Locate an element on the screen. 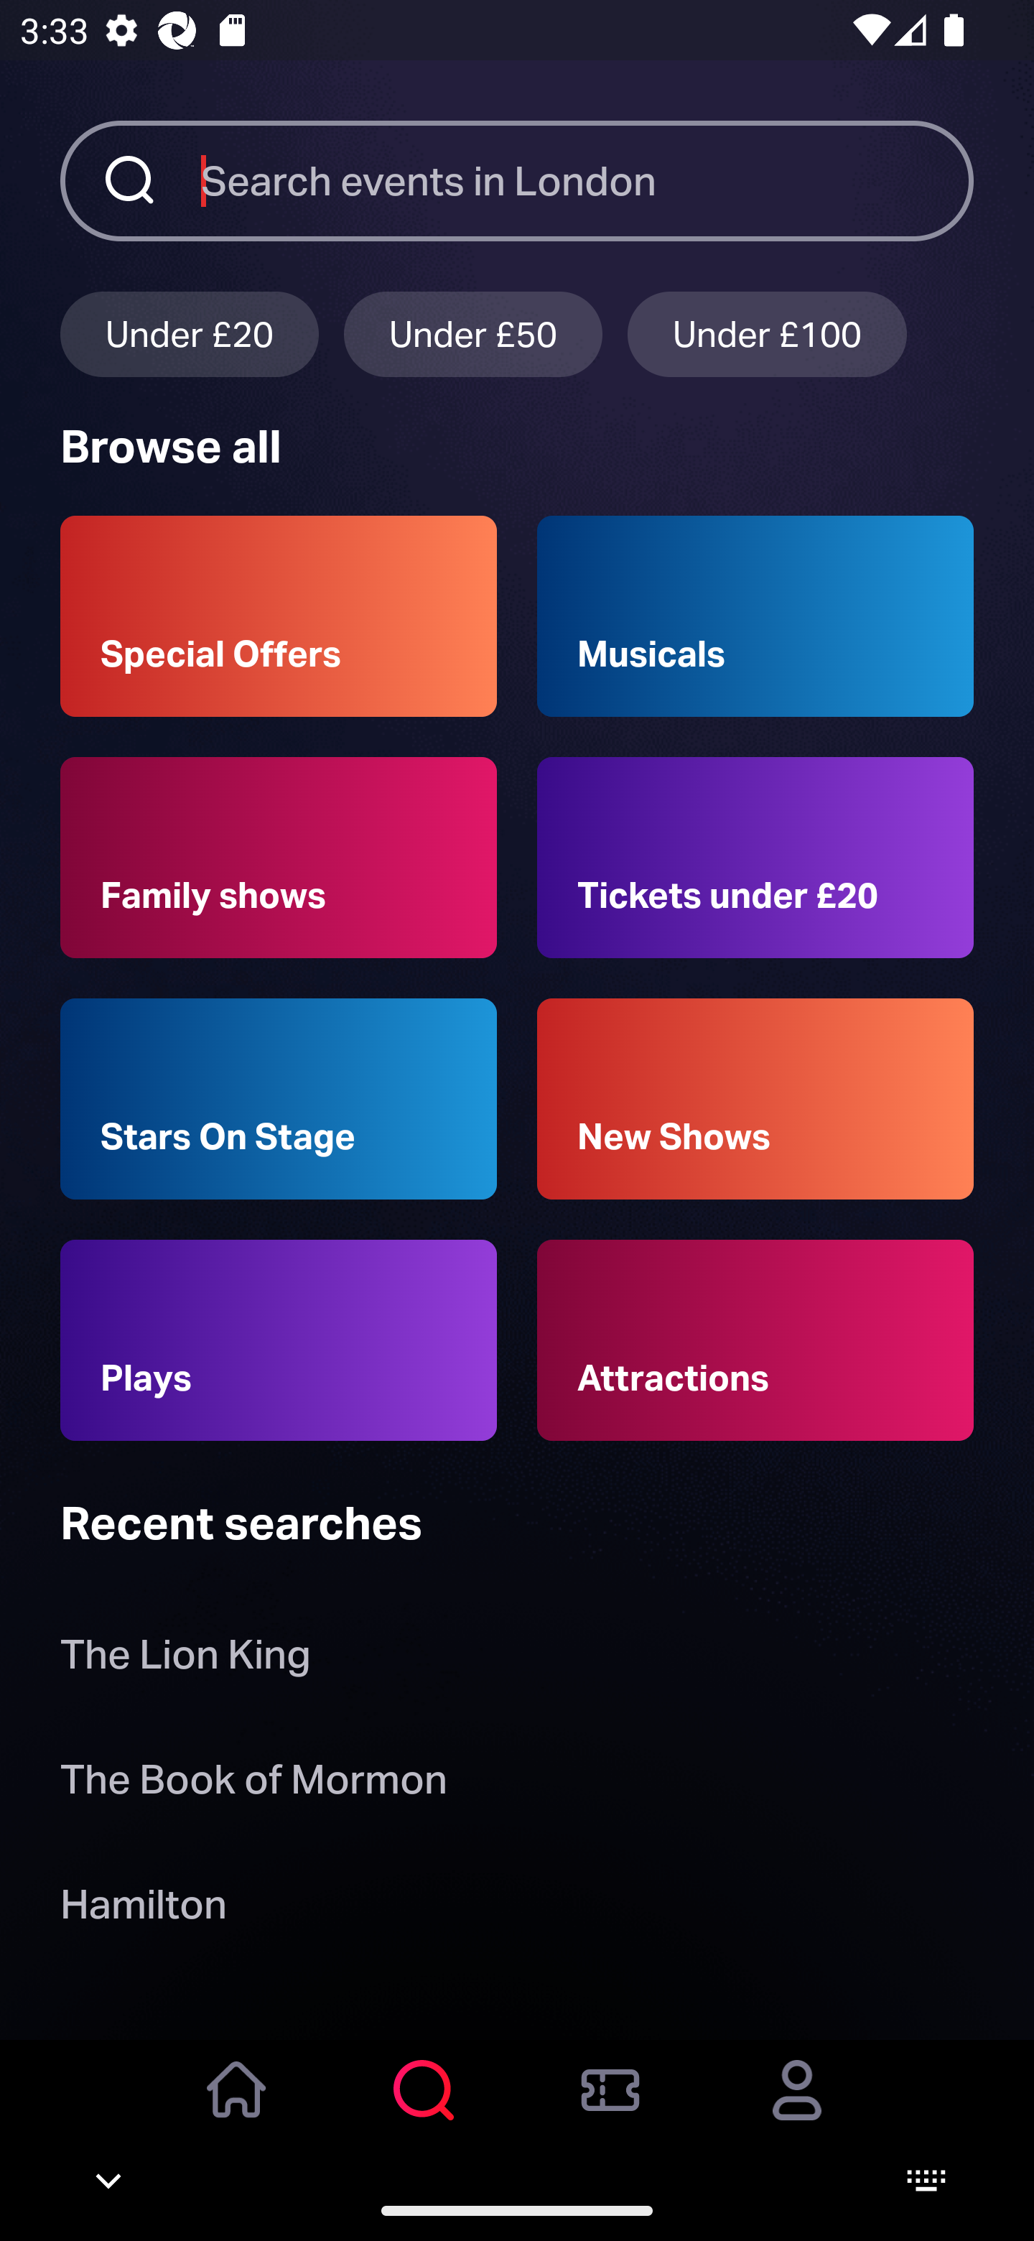 This screenshot has width=1034, height=2241. Under £20 is located at coordinates (189, 333).